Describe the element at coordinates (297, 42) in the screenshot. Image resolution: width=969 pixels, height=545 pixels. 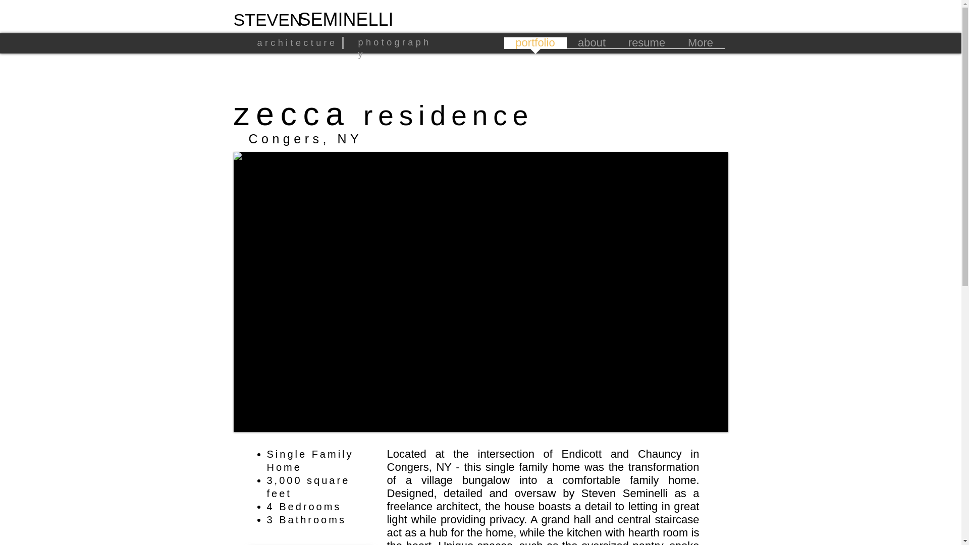
I see `architecture` at that location.